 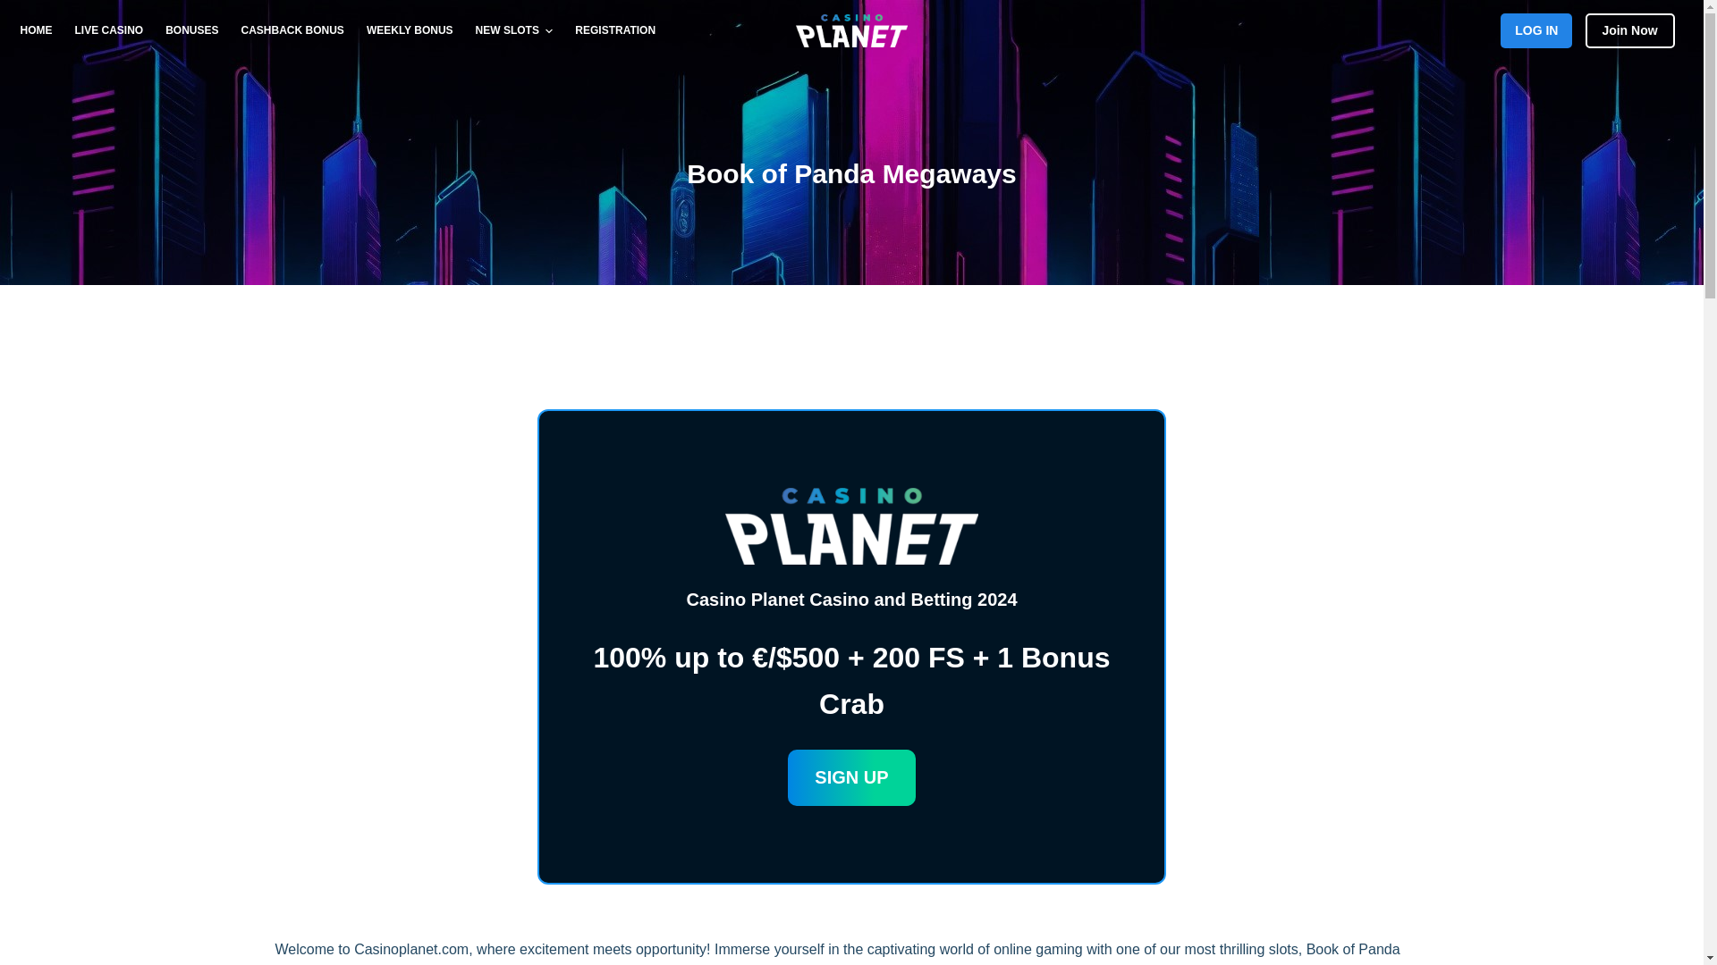 What do you see at coordinates (109, 30) in the screenshot?
I see `LIVE CASINO` at bounding box center [109, 30].